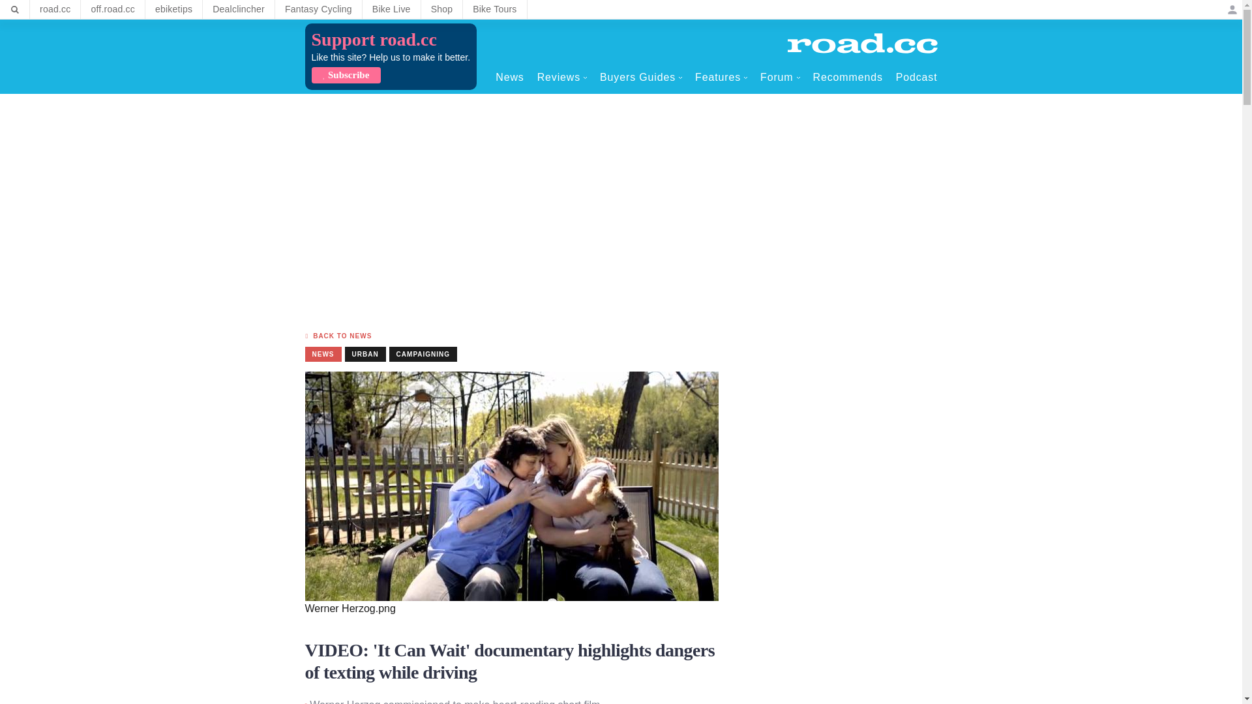  What do you see at coordinates (55, 9) in the screenshot?
I see `road.cc` at bounding box center [55, 9].